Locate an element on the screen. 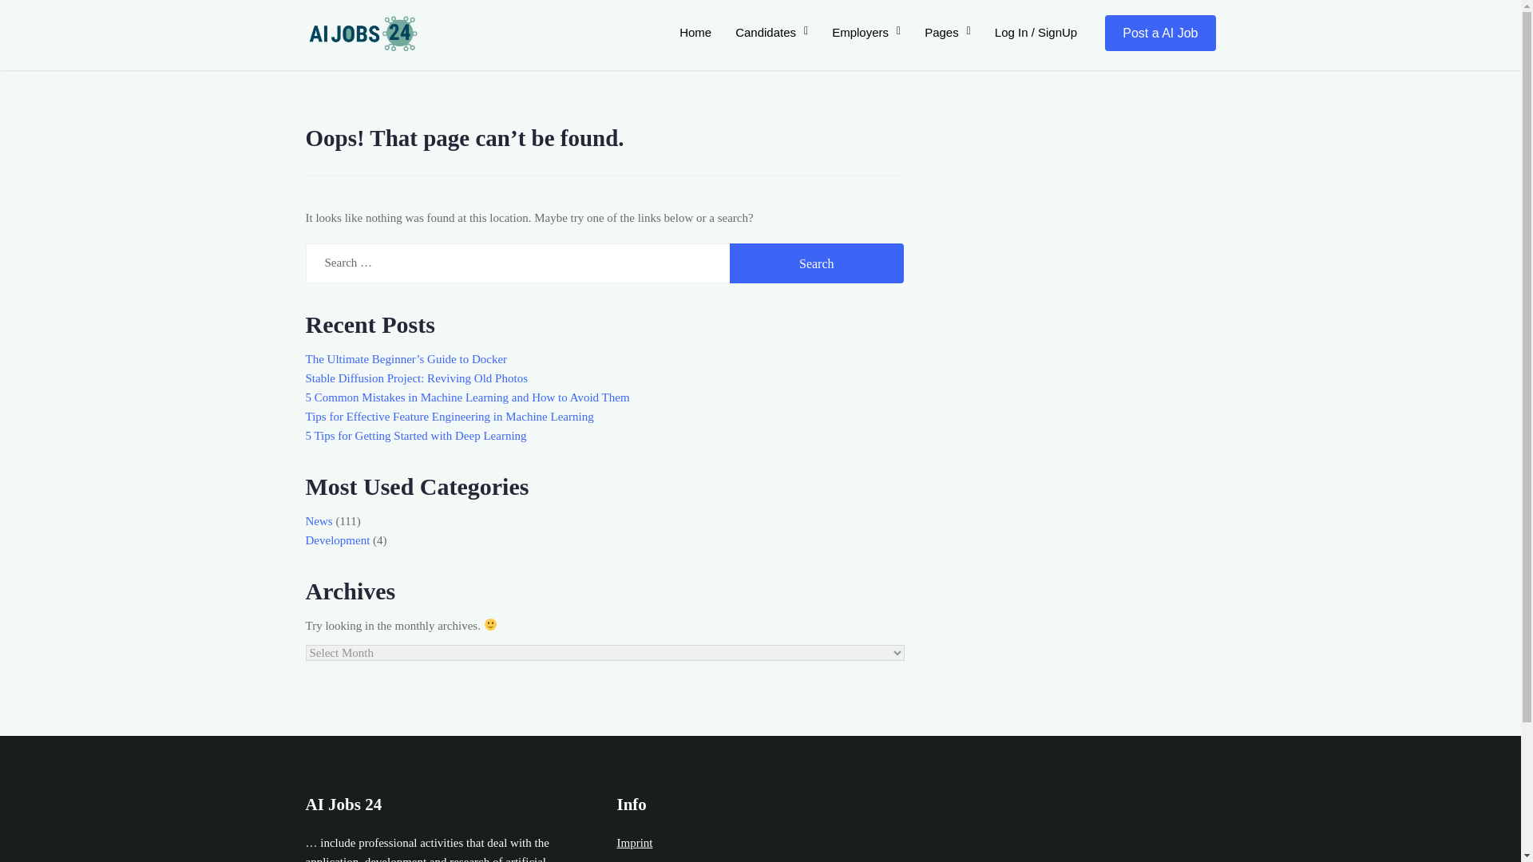  5 Tips for Getting Started with Deep Learning is located at coordinates (415, 436).